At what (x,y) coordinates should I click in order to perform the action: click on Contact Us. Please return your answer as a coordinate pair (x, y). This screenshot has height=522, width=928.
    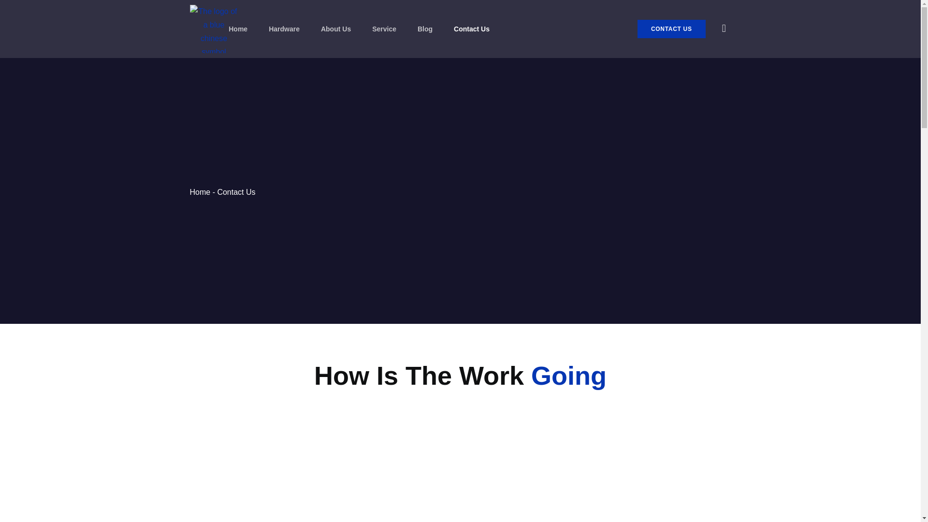
    Looking at the image, I should click on (472, 29).